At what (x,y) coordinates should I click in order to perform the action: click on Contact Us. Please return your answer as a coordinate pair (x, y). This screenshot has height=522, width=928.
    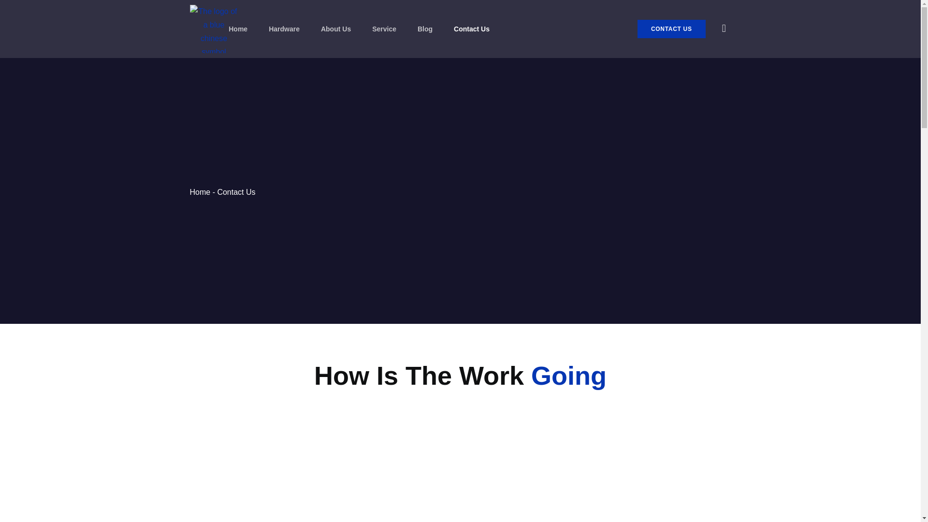
    Looking at the image, I should click on (472, 29).